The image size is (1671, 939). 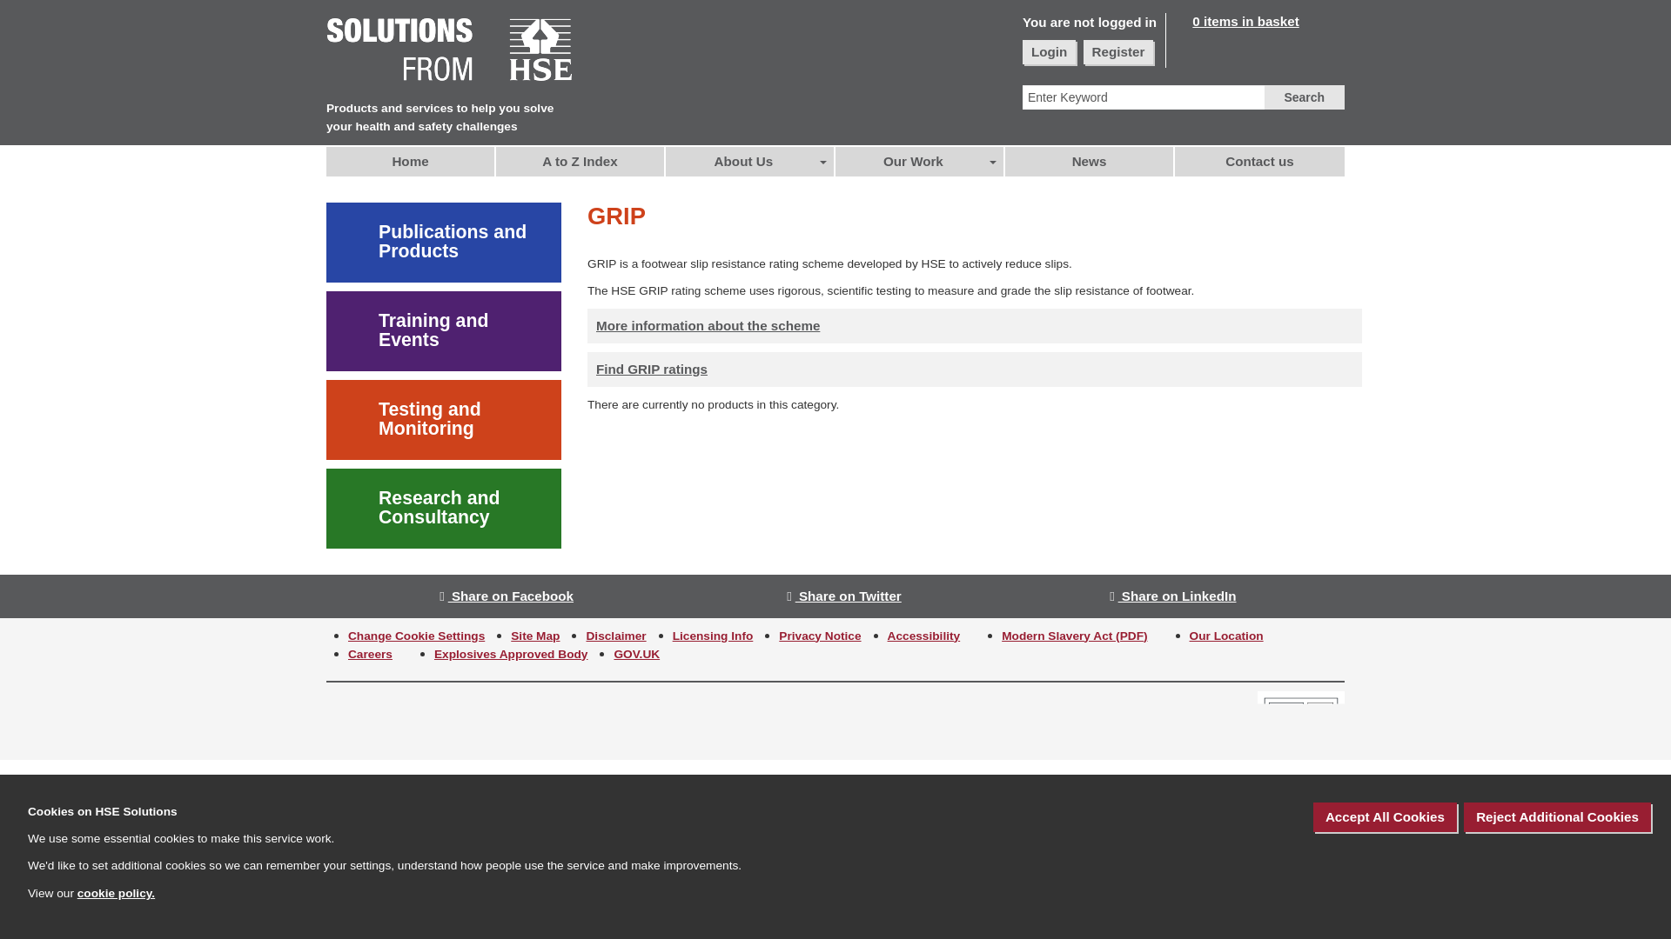 I want to click on Testing and Monitoring, so click(x=444, y=420).